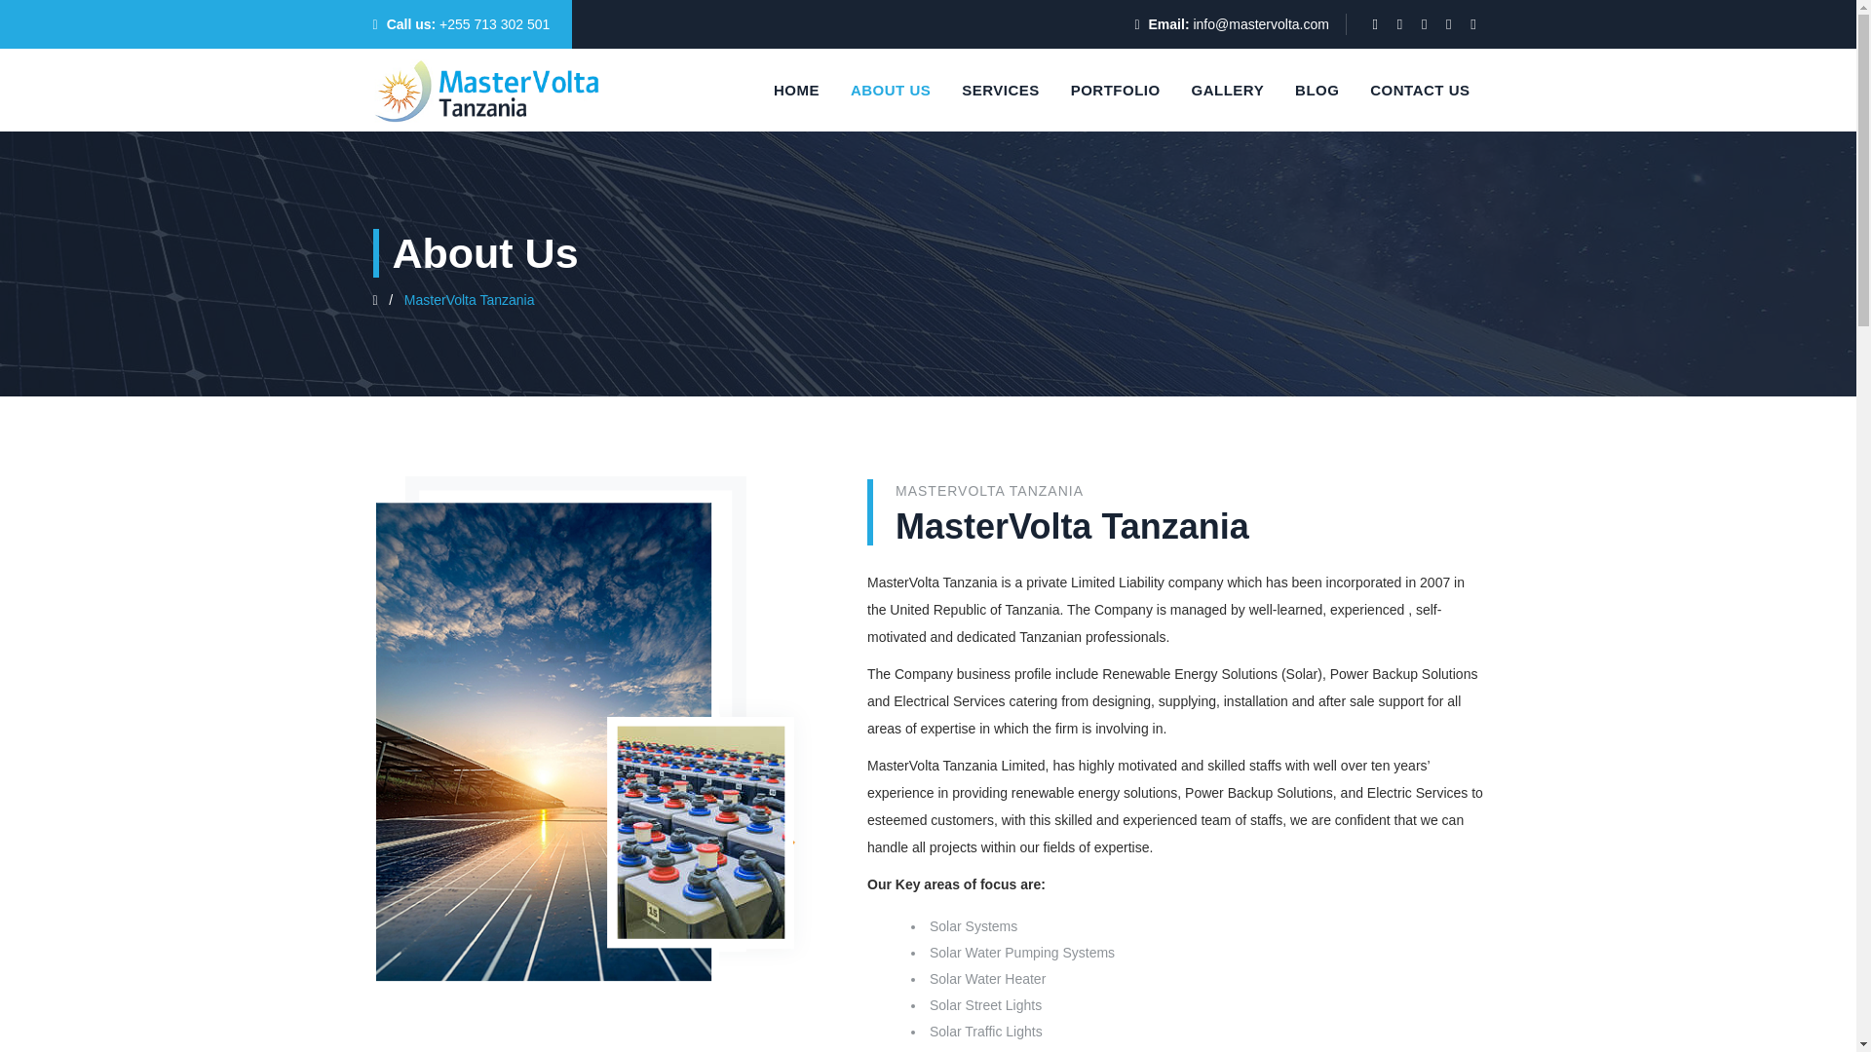 The height and width of the screenshot is (1052, 1871). What do you see at coordinates (1000, 90) in the screenshot?
I see `SERVICES` at bounding box center [1000, 90].